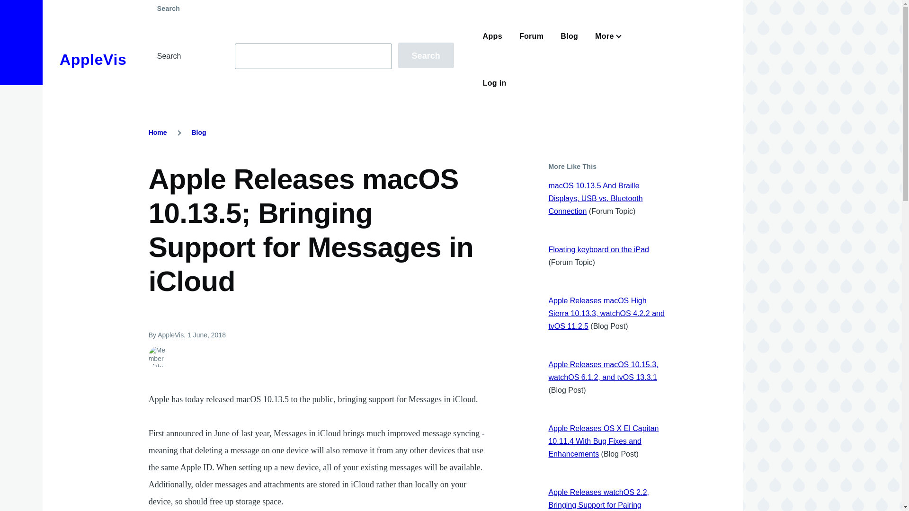 Image resolution: width=909 pixels, height=511 pixels. What do you see at coordinates (158, 132) in the screenshot?
I see `Home` at bounding box center [158, 132].